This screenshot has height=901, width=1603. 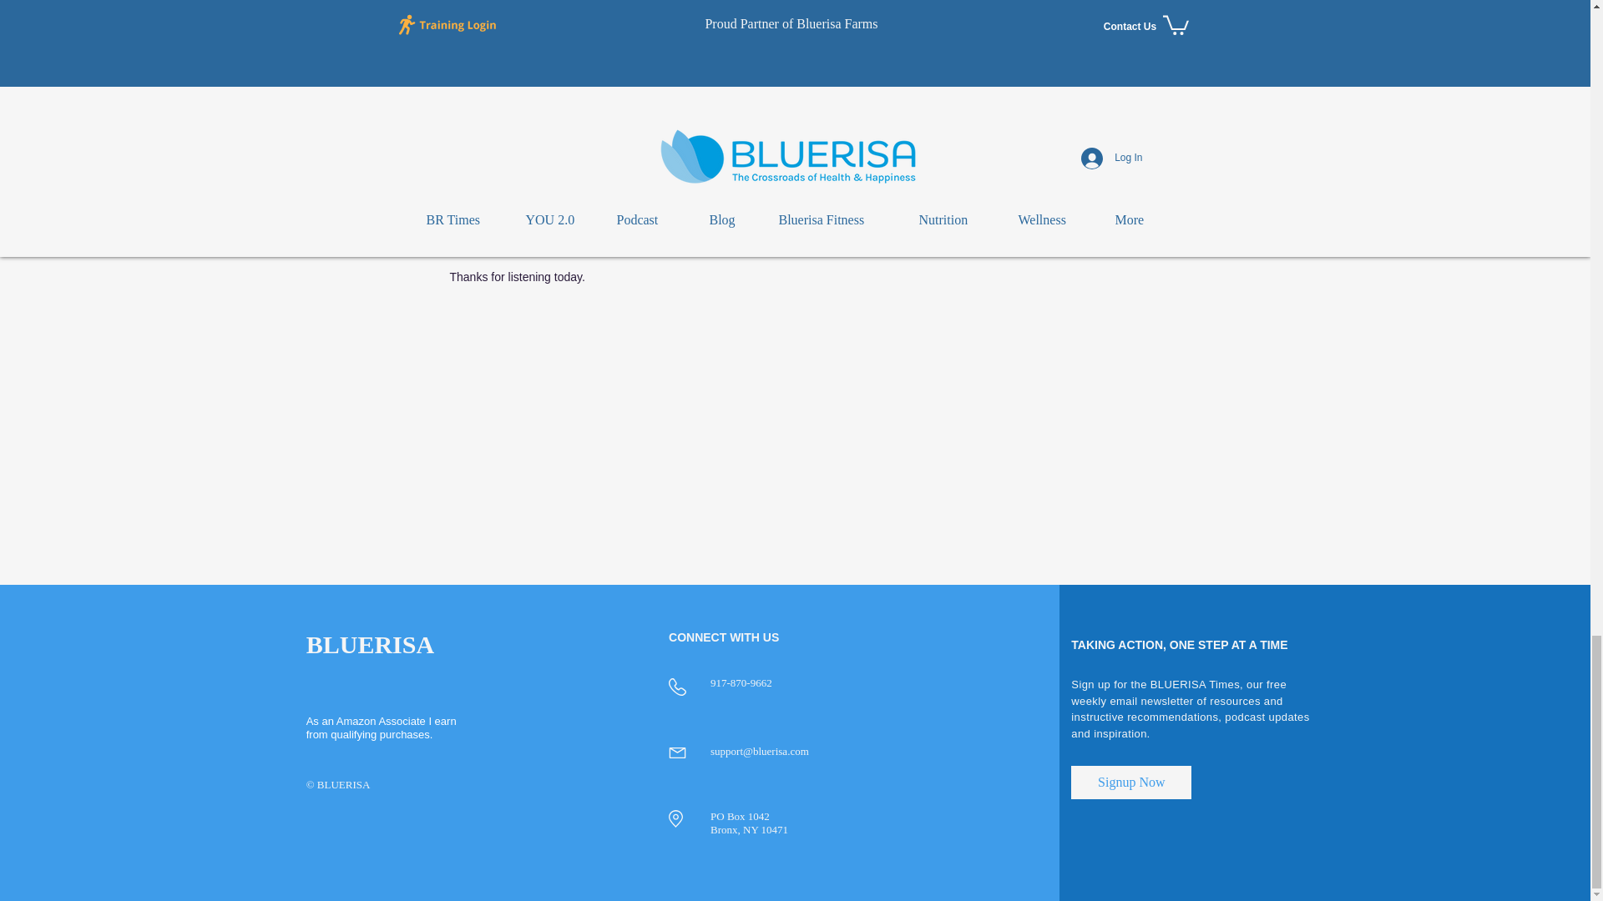 What do you see at coordinates (370, 644) in the screenshot?
I see `BLUERISA` at bounding box center [370, 644].